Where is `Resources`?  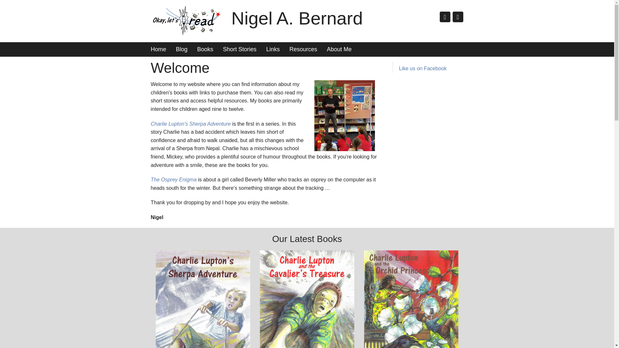
Resources is located at coordinates (303, 49).